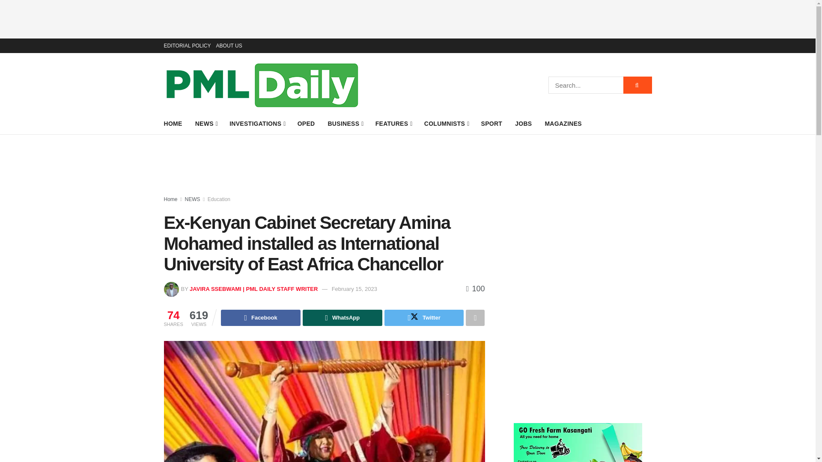 This screenshot has width=822, height=462. I want to click on INVESTIGATIONS, so click(257, 124).